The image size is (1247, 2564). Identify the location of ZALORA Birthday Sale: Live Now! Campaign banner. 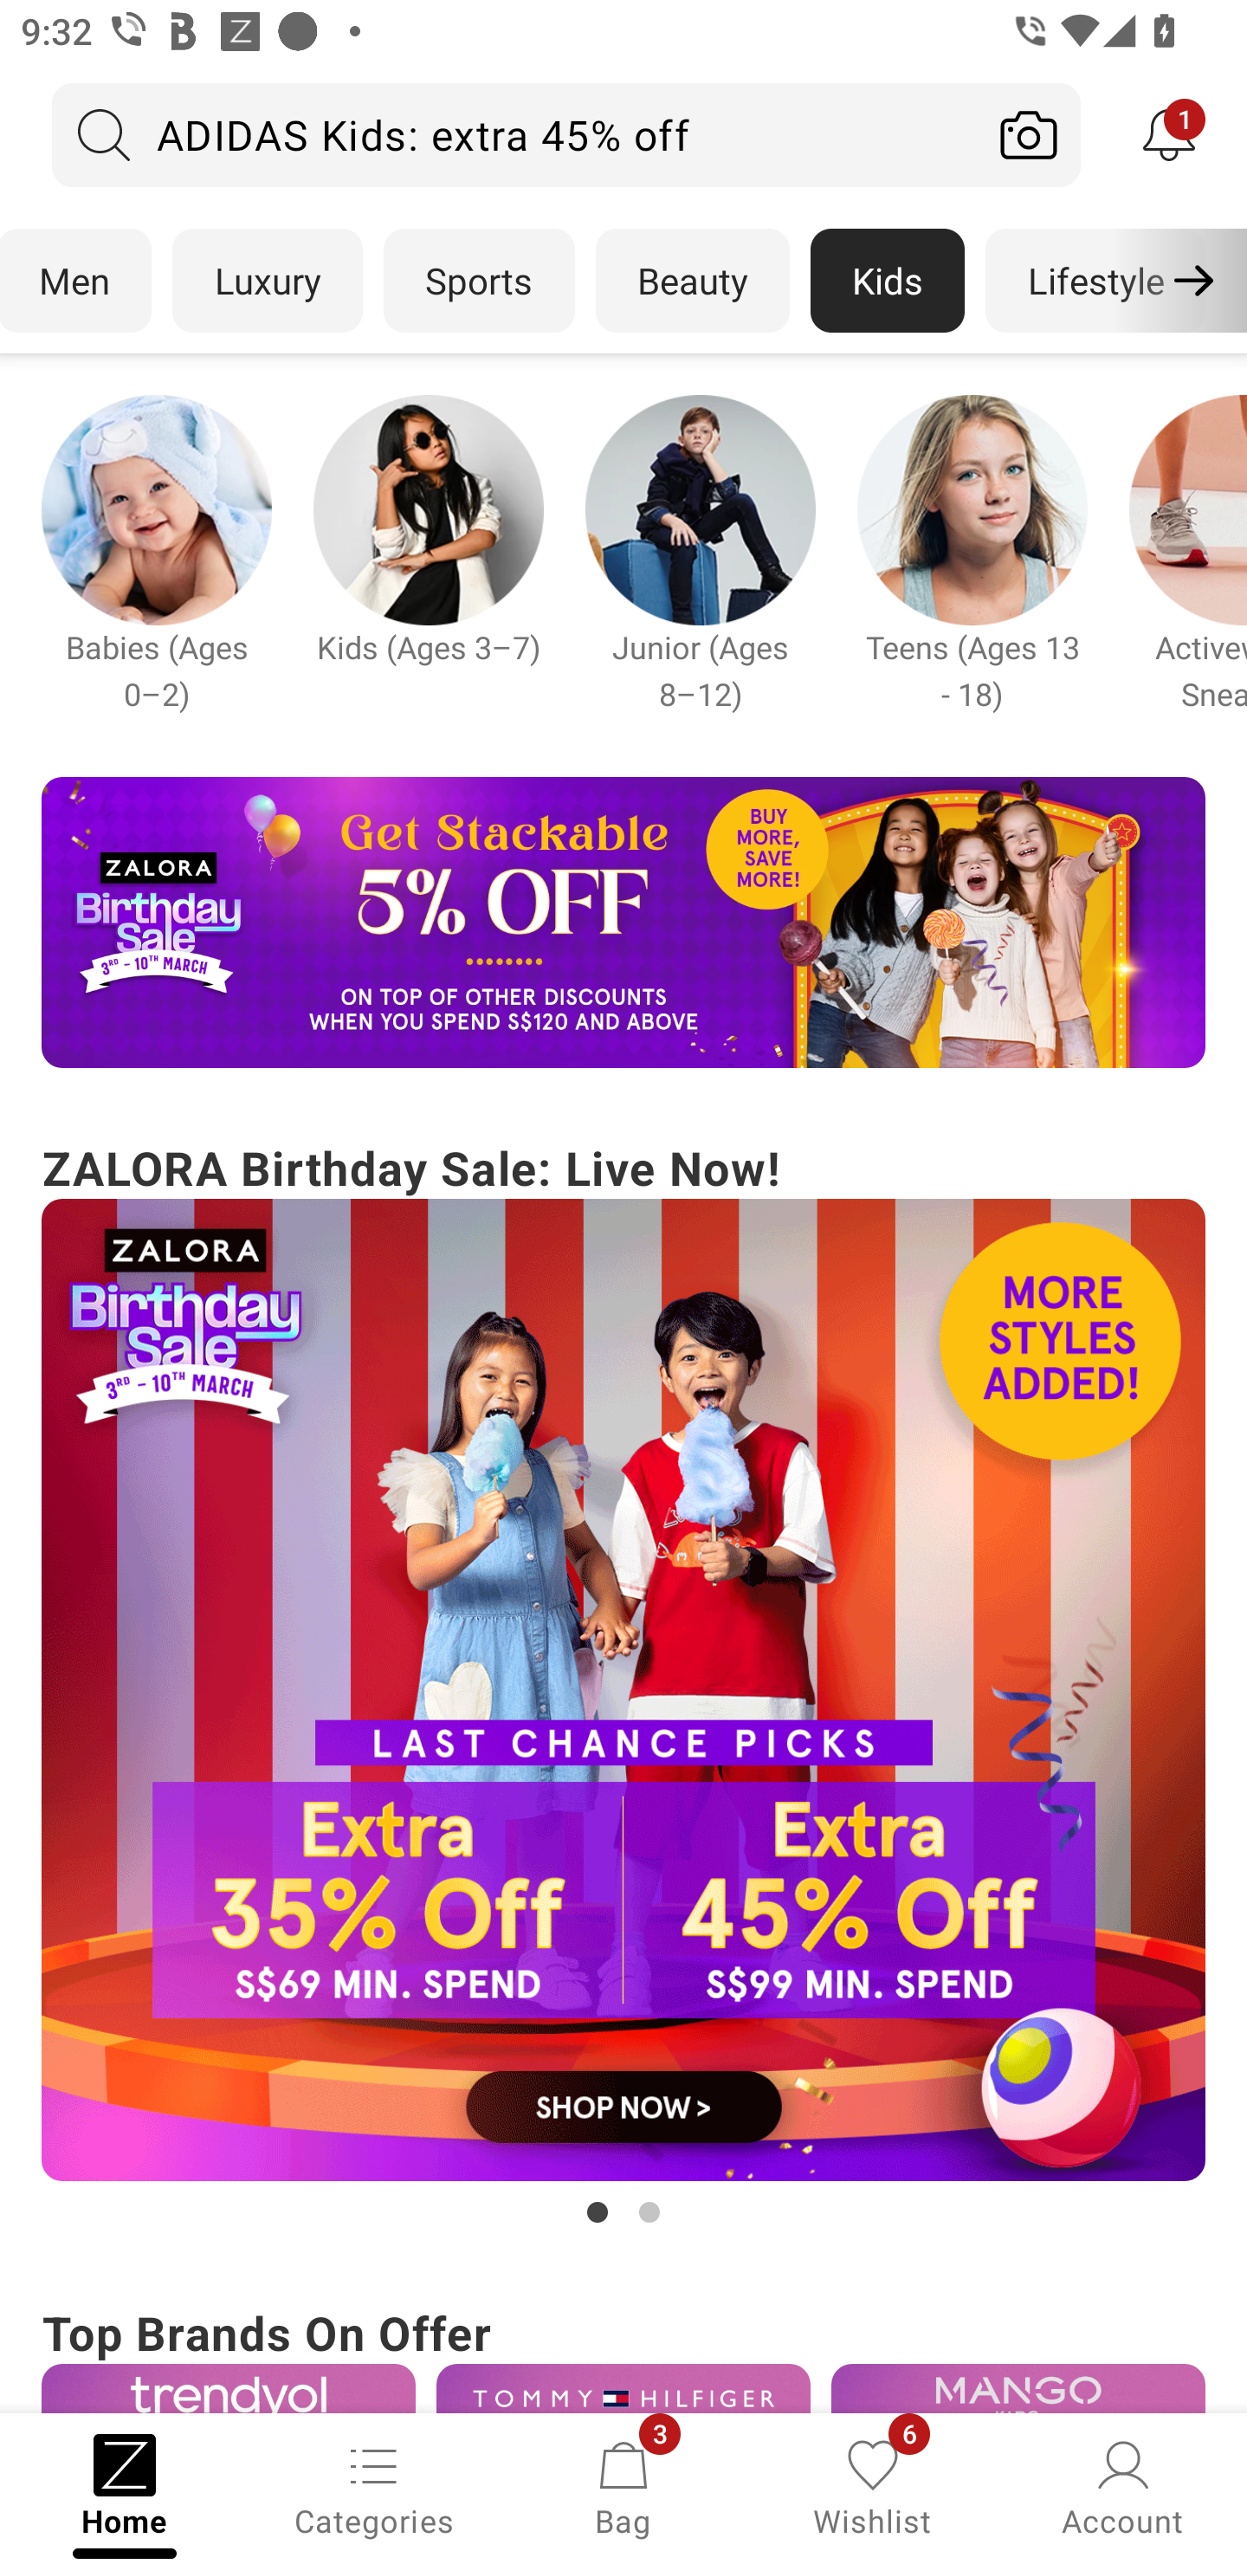
(623, 1682).